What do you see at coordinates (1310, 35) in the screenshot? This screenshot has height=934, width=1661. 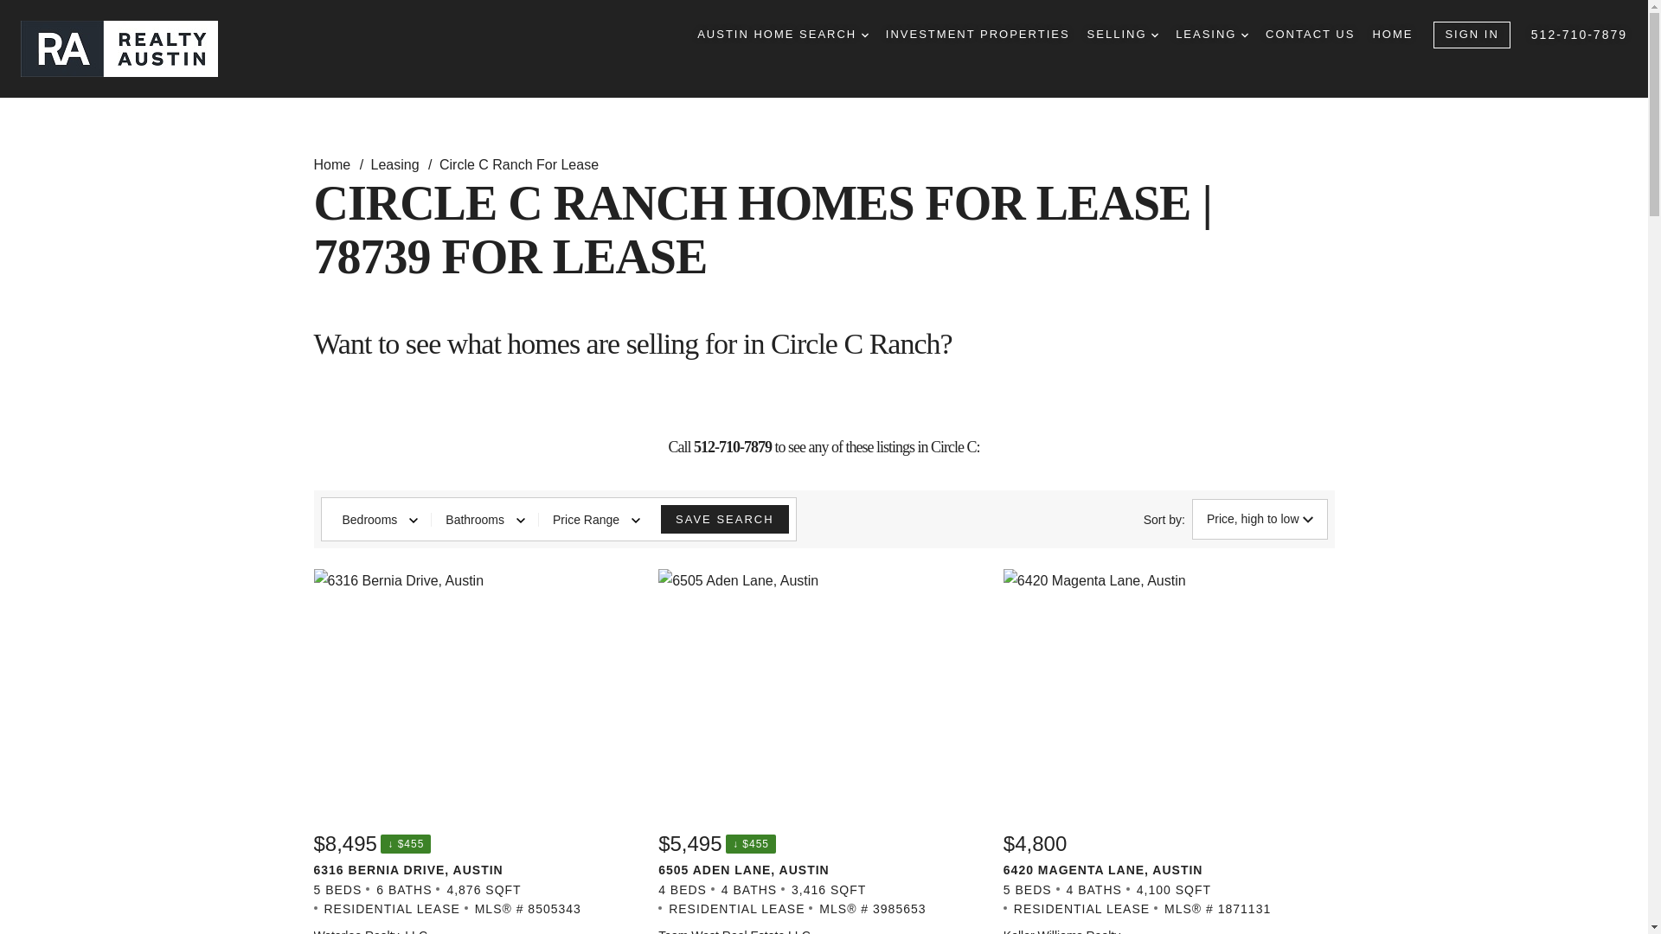 I see `CONTACT US` at bounding box center [1310, 35].